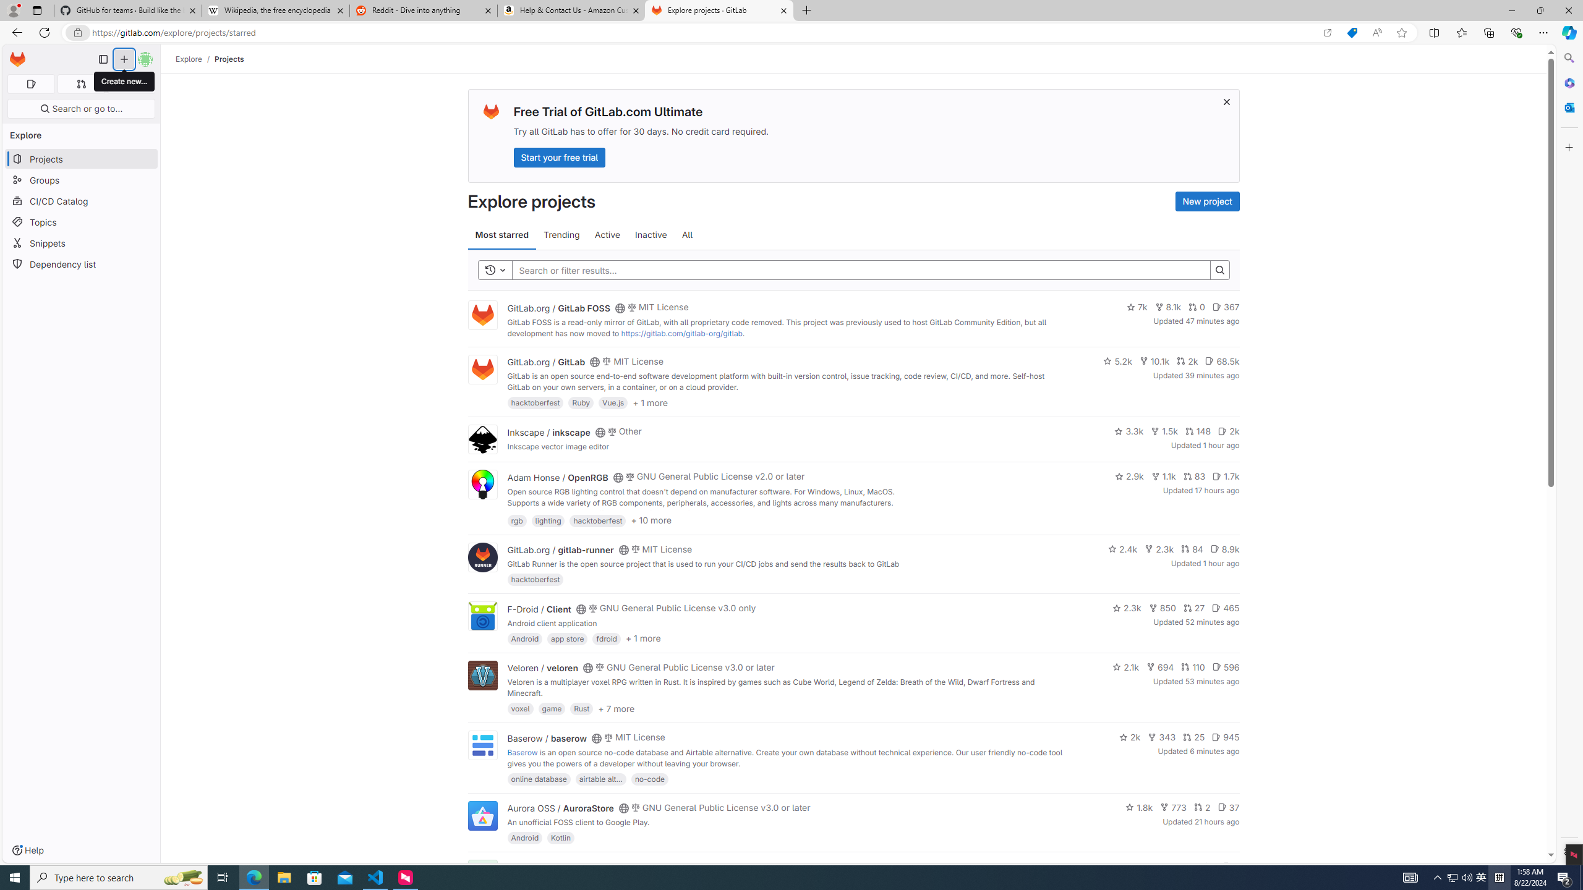  Describe the element at coordinates (1202, 807) in the screenshot. I see `2` at that location.